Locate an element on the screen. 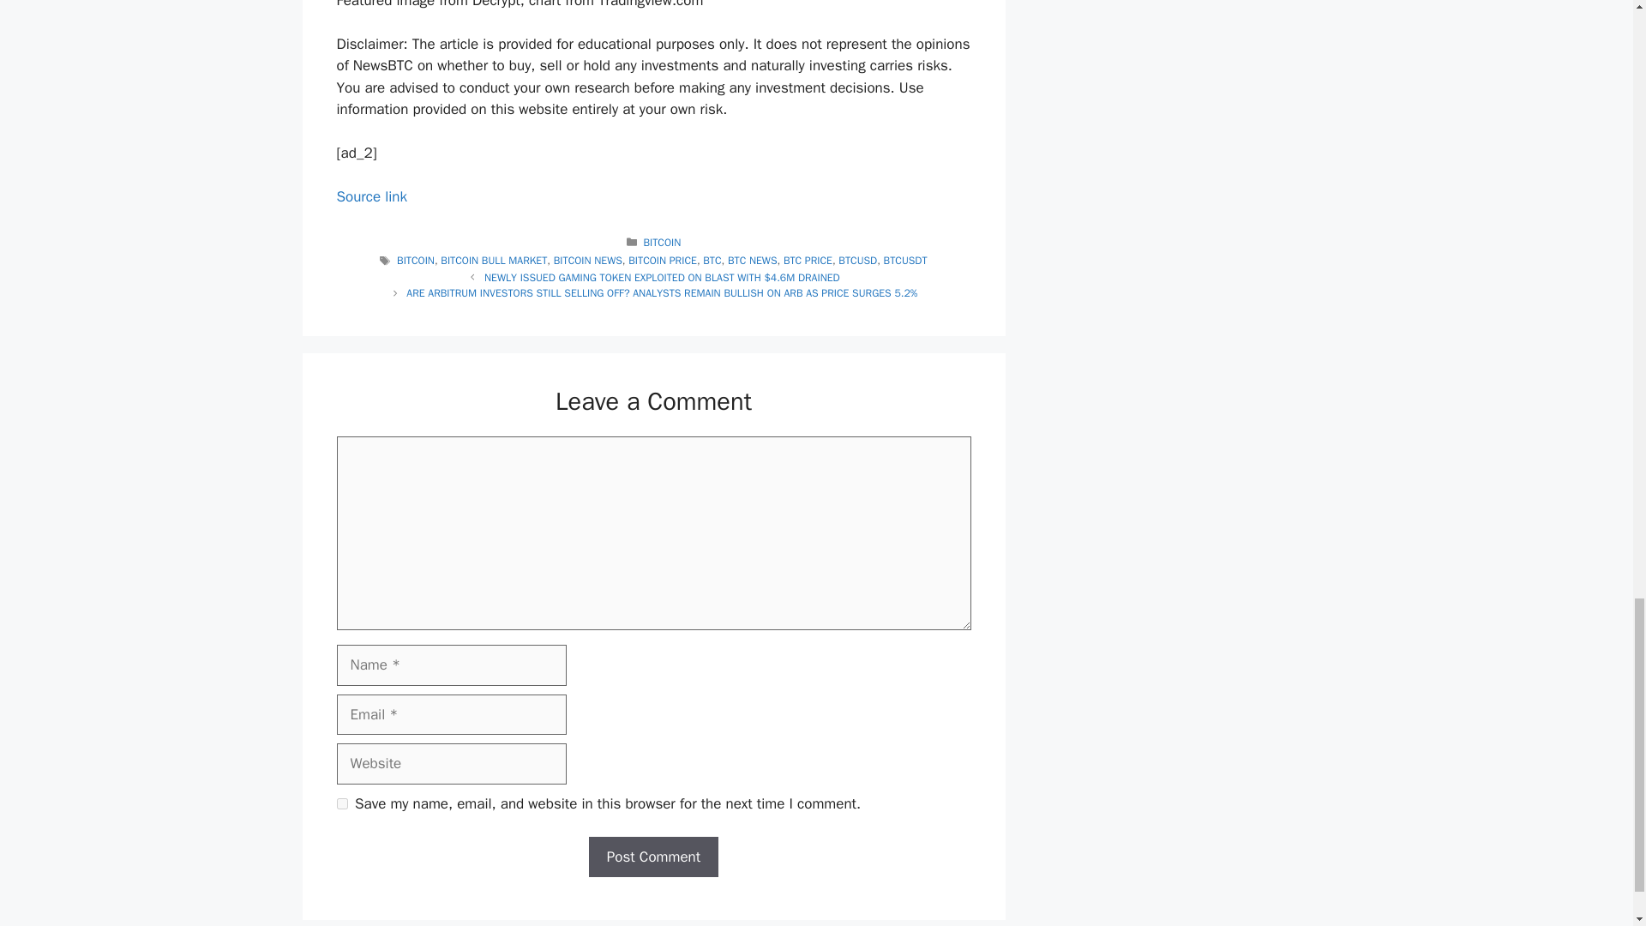  BITCOIN NEWS is located at coordinates (587, 261).